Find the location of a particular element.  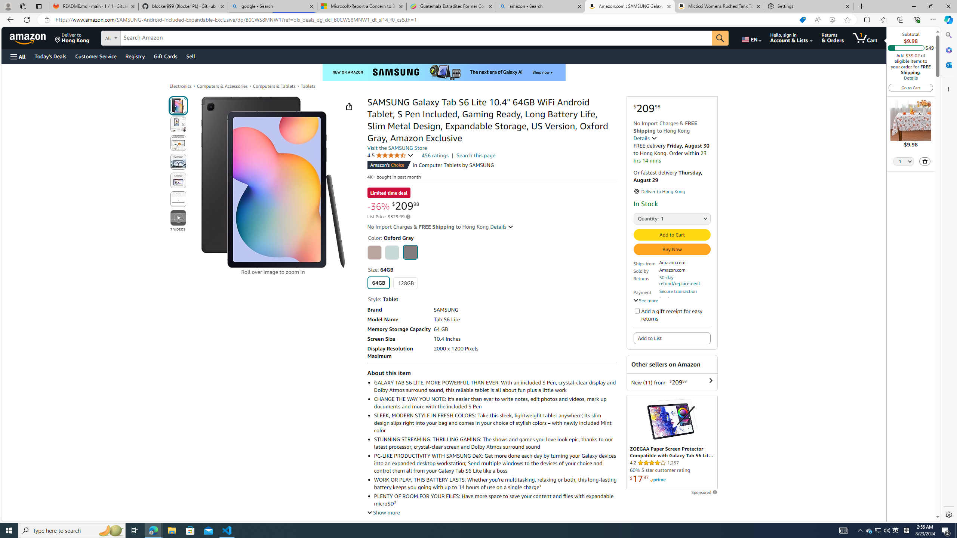

128GB is located at coordinates (406, 283).